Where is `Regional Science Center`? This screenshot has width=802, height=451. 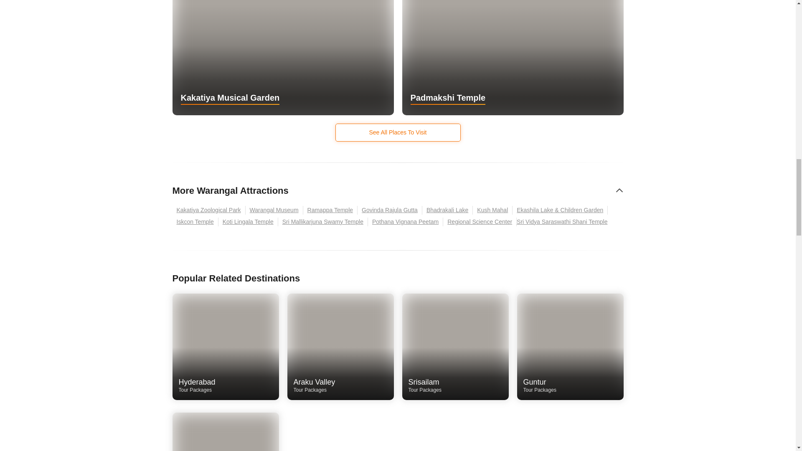 Regional Science Center is located at coordinates (448, 210).